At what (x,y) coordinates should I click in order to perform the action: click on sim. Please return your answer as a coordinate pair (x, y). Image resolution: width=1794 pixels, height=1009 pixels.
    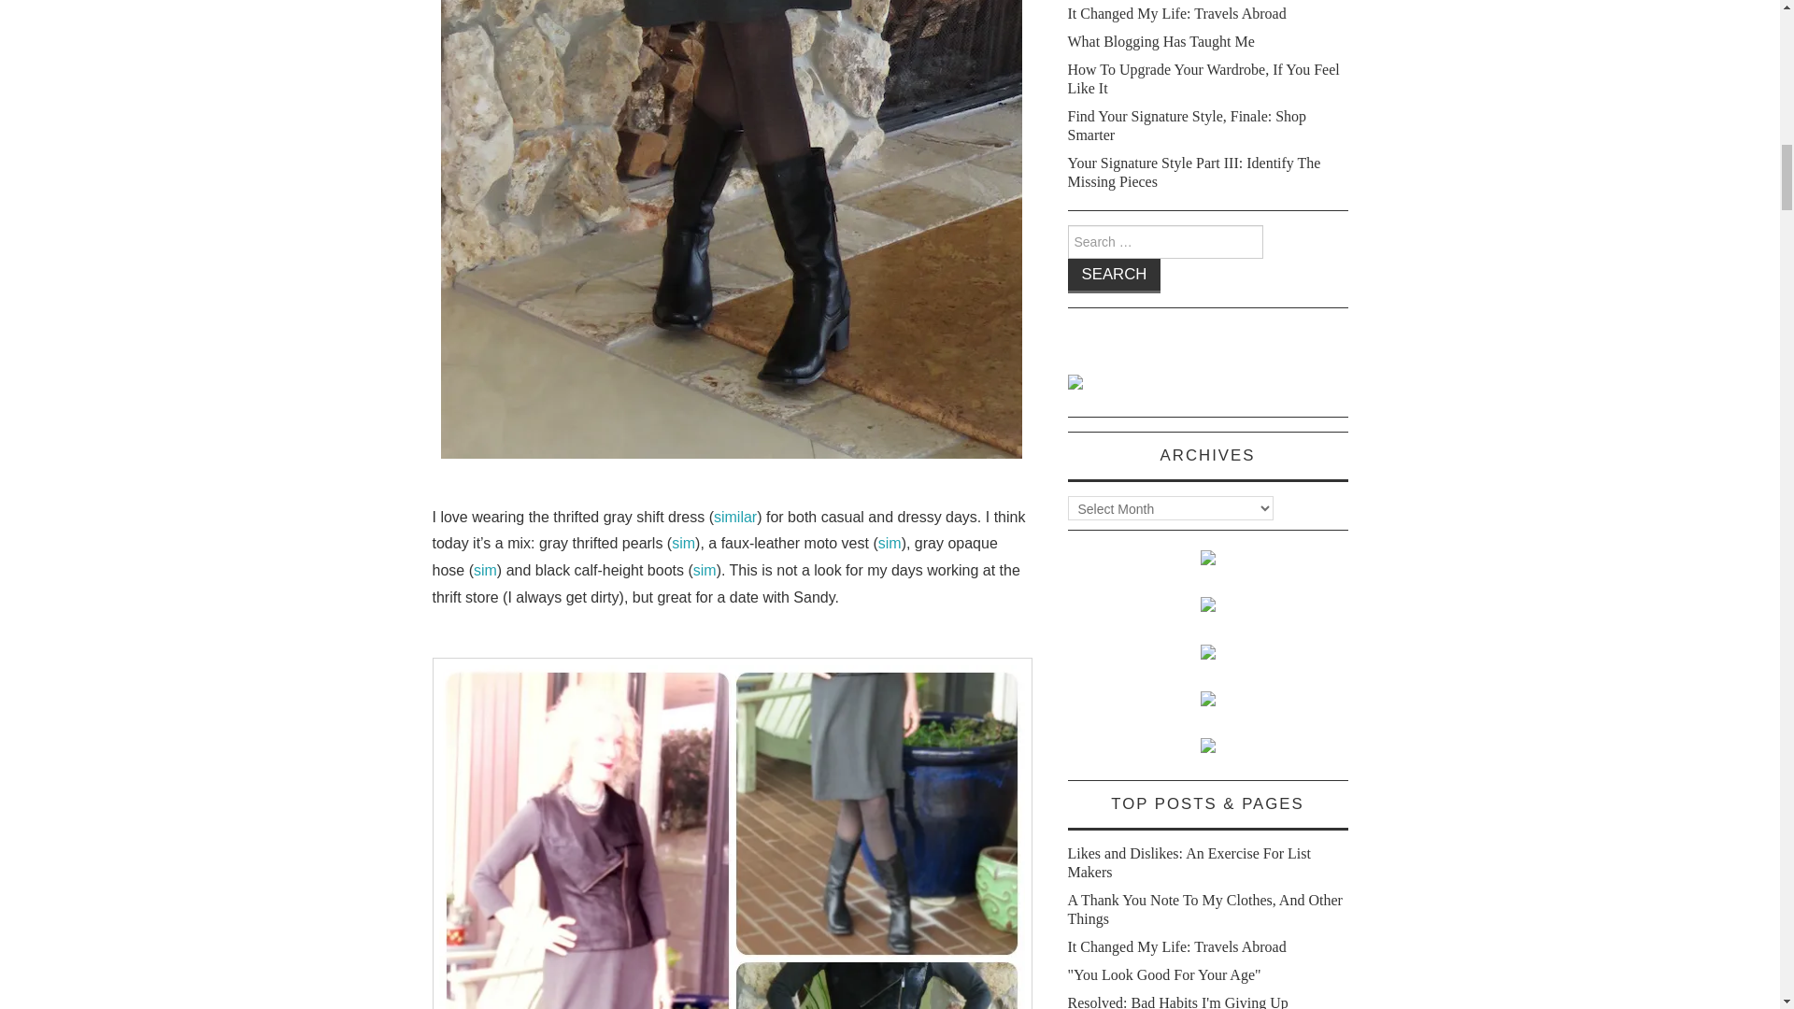
    Looking at the image, I should click on (890, 543).